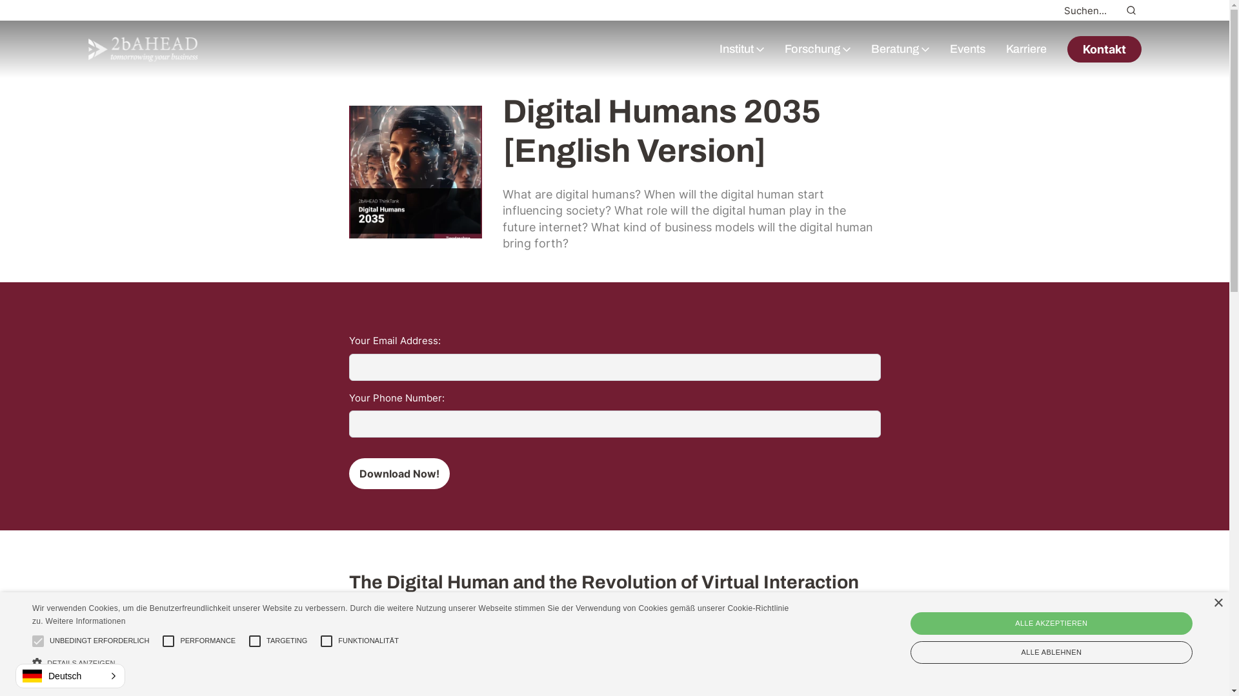  I want to click on Institut, so click(736, 50).